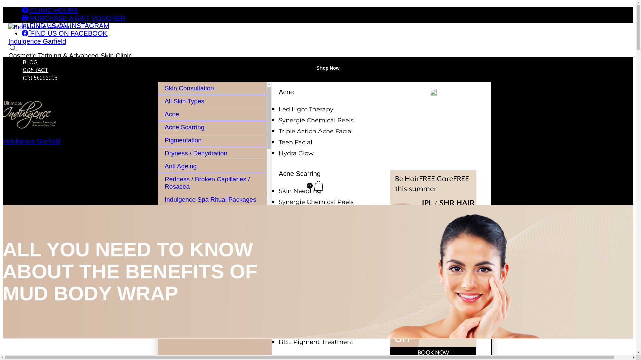  Describe the element at coordinates (316, 202) in the screenshot. I see `Synergie Chemical Peels` at that location.